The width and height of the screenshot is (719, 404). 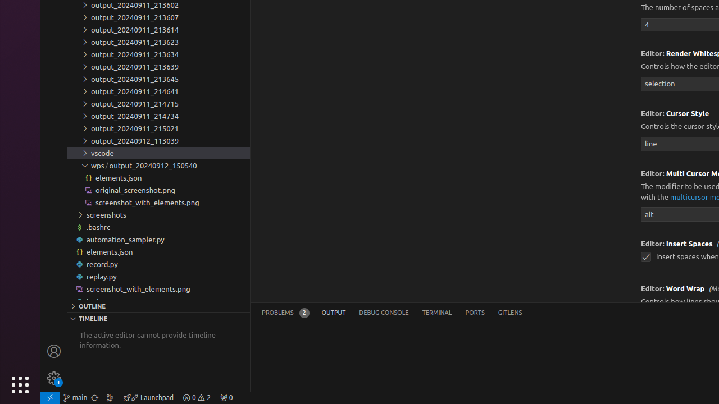 What do you see at coordinates (158, 301) in the screenshot?
I see `test.py` at bounding box center [158, 301].